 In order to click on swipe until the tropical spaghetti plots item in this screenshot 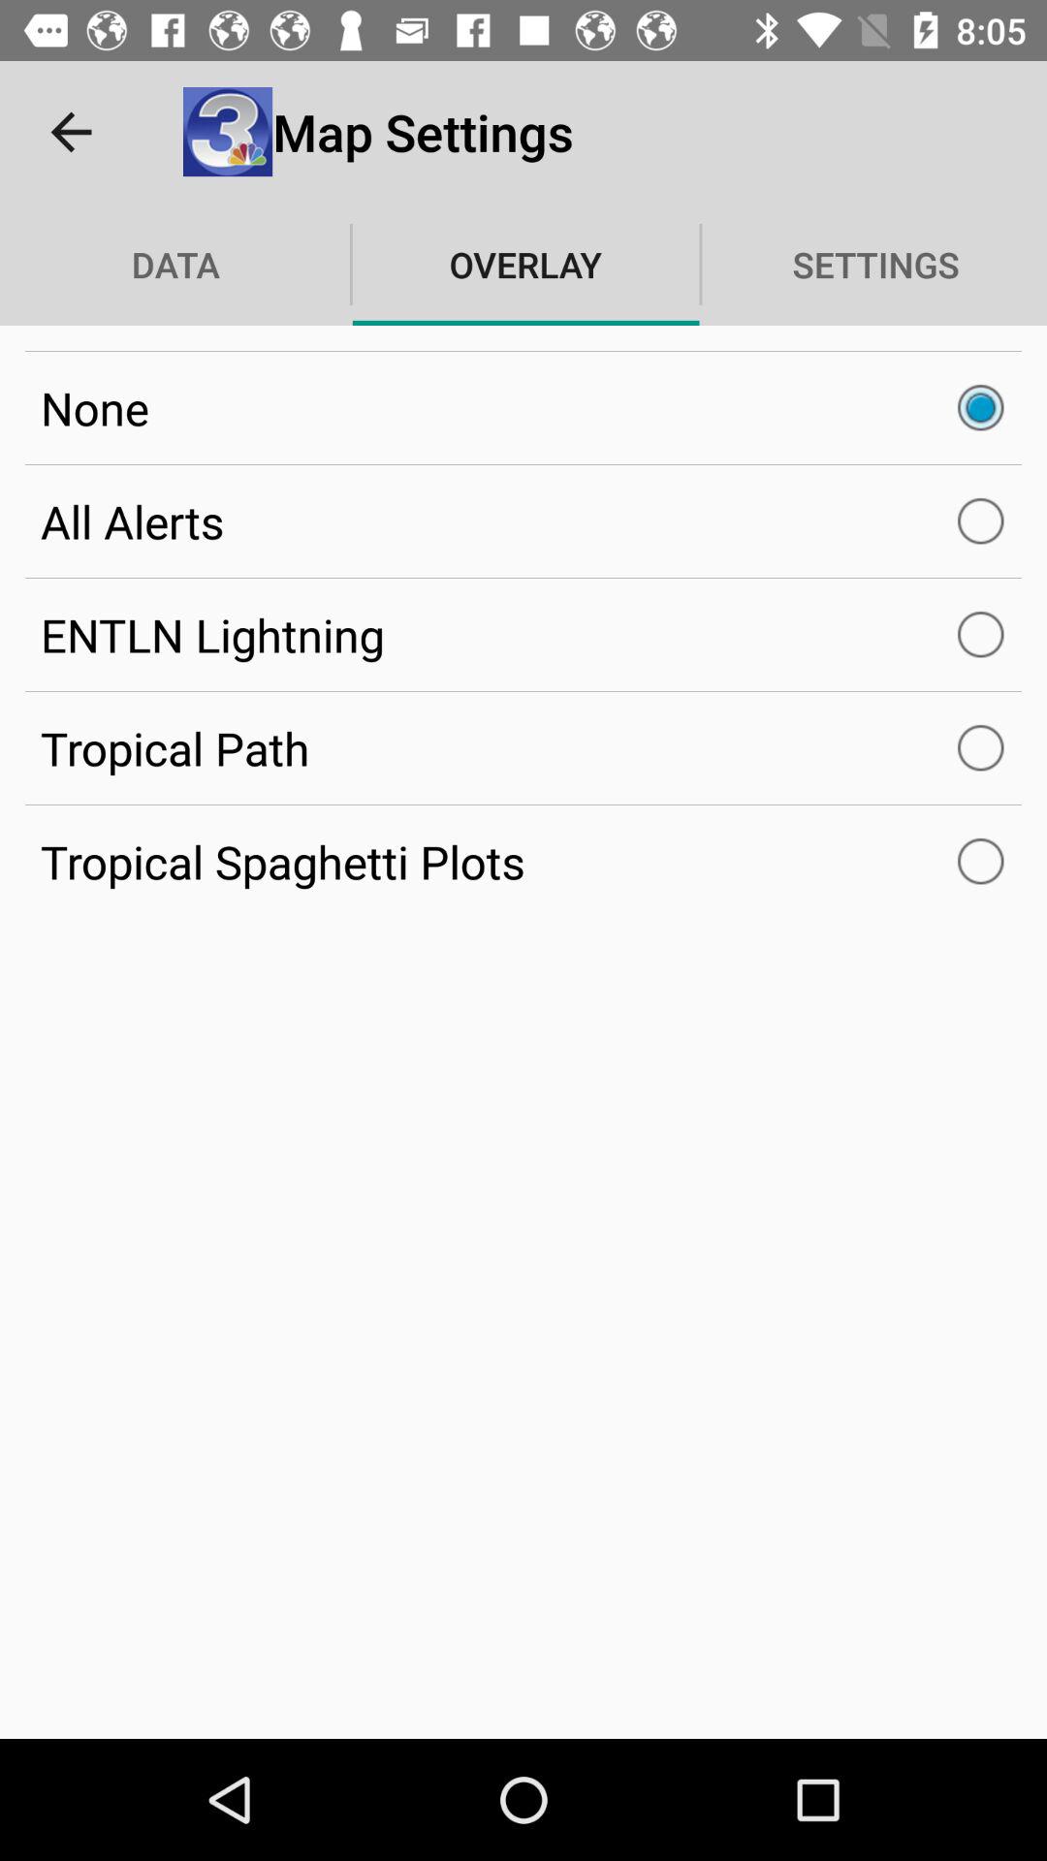, I will do `click(523, 862)`.